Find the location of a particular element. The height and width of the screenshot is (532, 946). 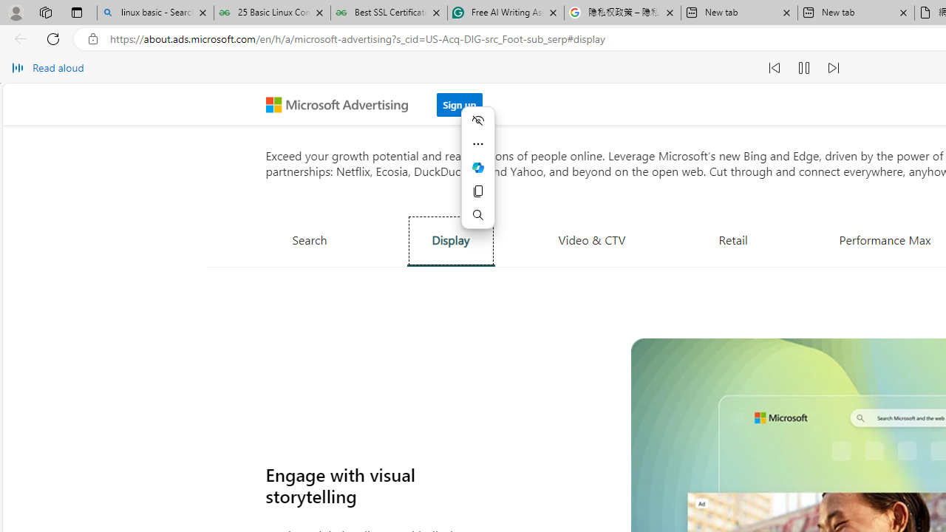

Microsoft Advertising is located at coordinates (343, 103).